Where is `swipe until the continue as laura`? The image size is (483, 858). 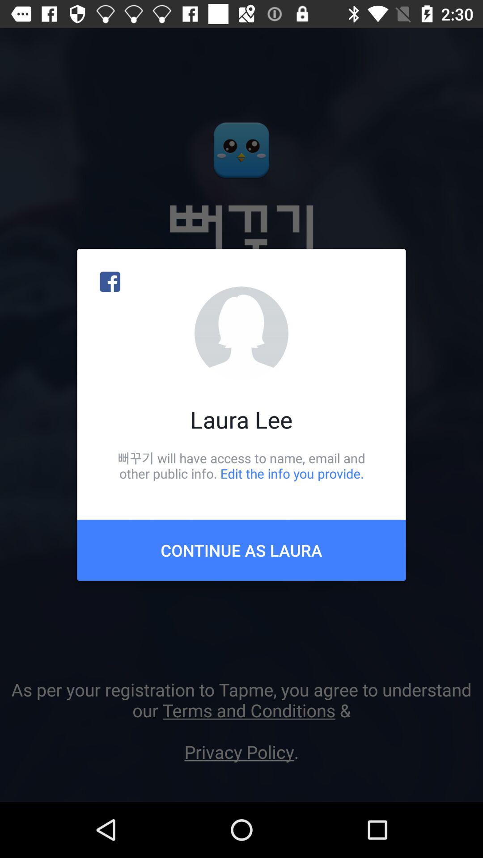 swipe until the continue as laura is located at coordinates (241, 550).